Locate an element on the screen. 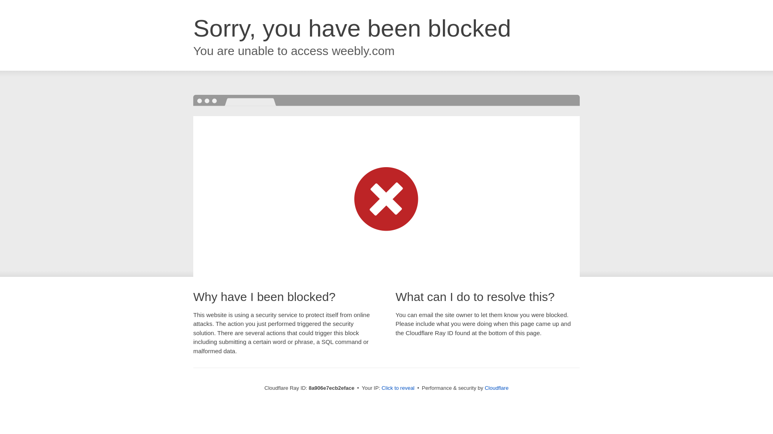 The height and width of the screenshot is (434, 773). Click to reveal is located at coordinates (398, 388).